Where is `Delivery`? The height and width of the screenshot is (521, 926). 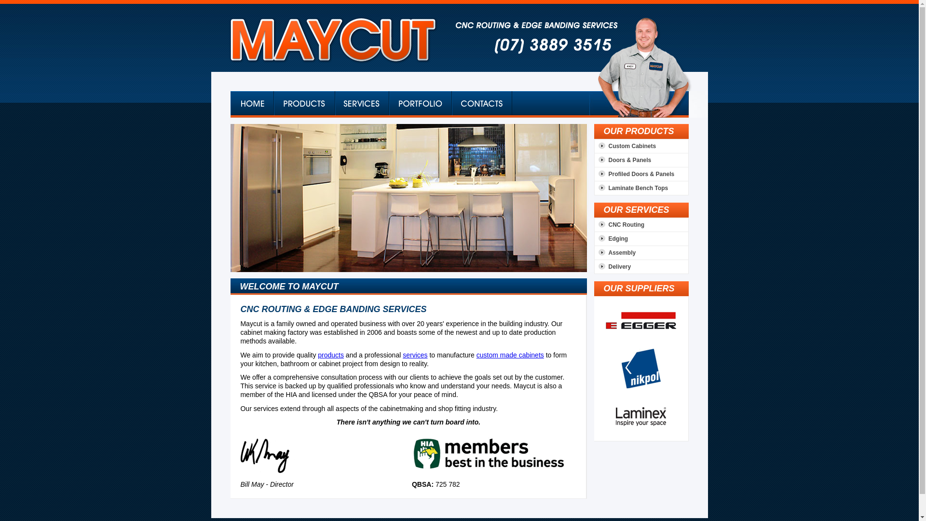 Delivery is located at coordinates (613, 267).